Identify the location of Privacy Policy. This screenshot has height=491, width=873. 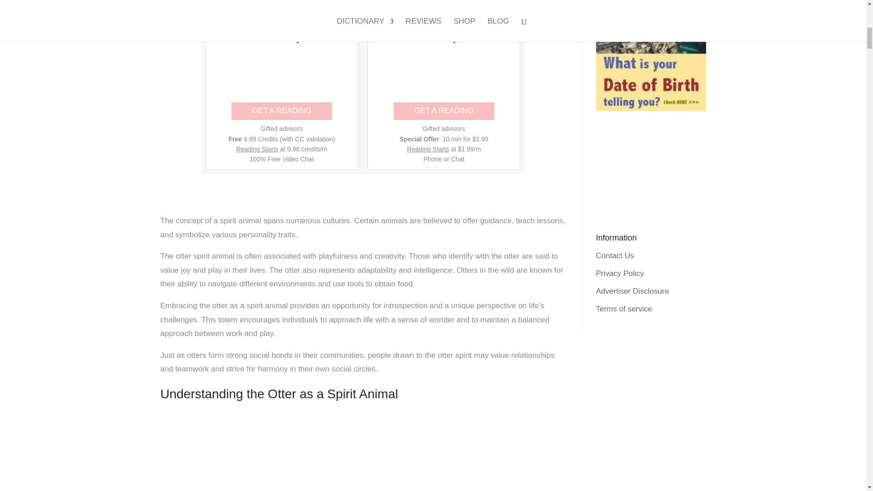
(619, 273).